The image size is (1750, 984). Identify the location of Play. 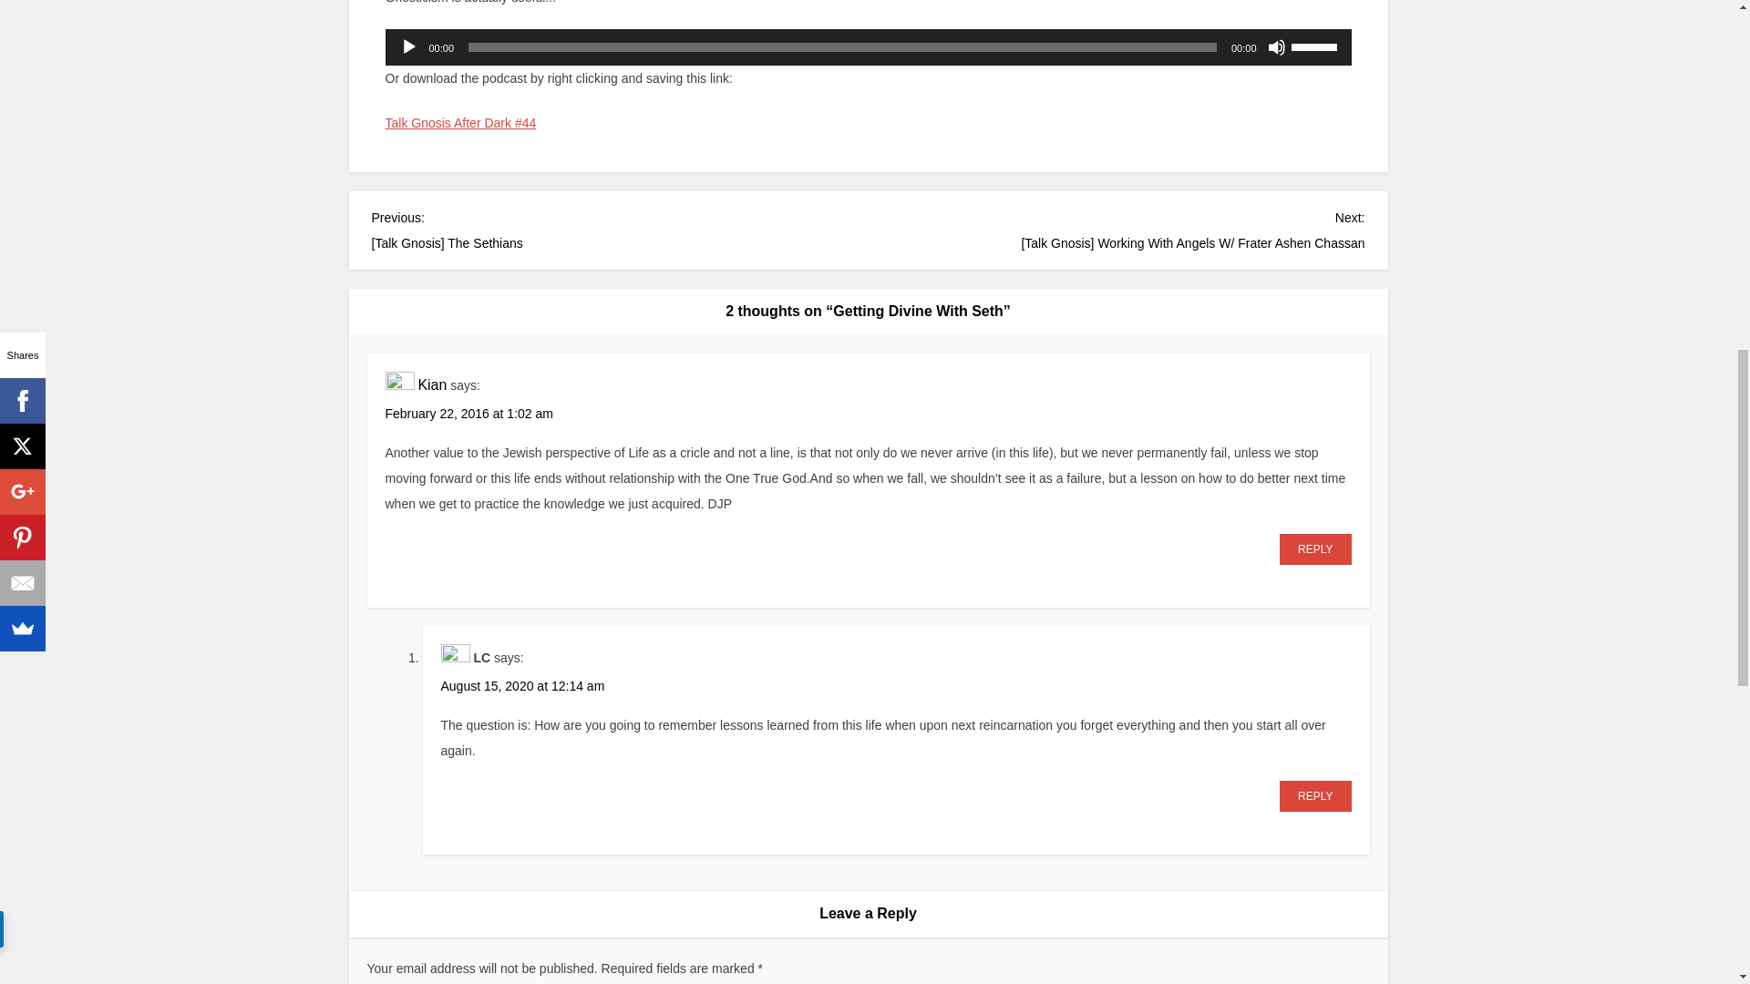
(408, 47).